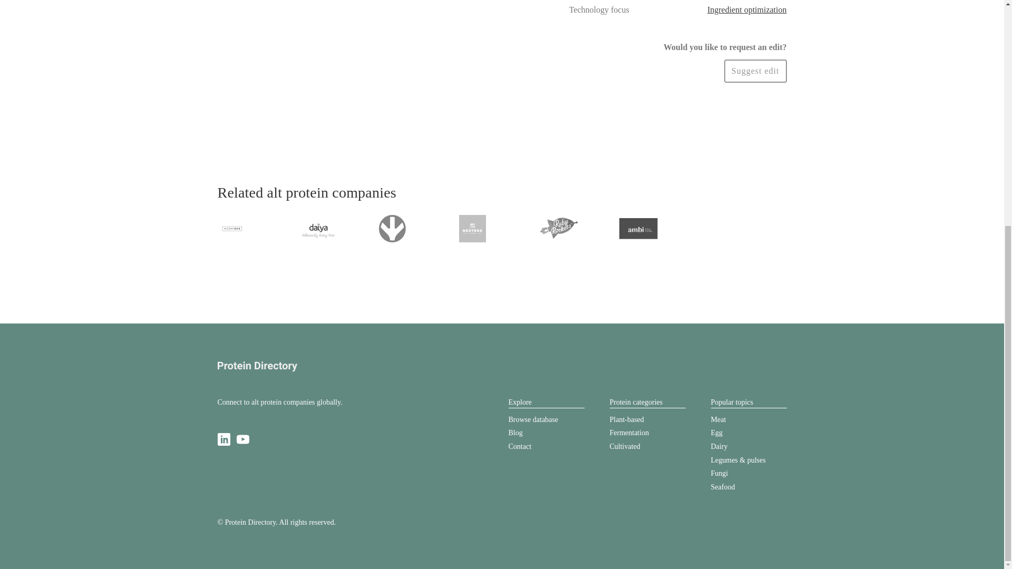  I want to click on Contact, so click(520, 447).